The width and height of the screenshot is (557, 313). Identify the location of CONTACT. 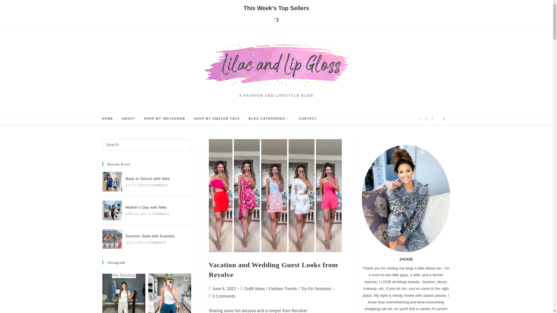
(308, 119).